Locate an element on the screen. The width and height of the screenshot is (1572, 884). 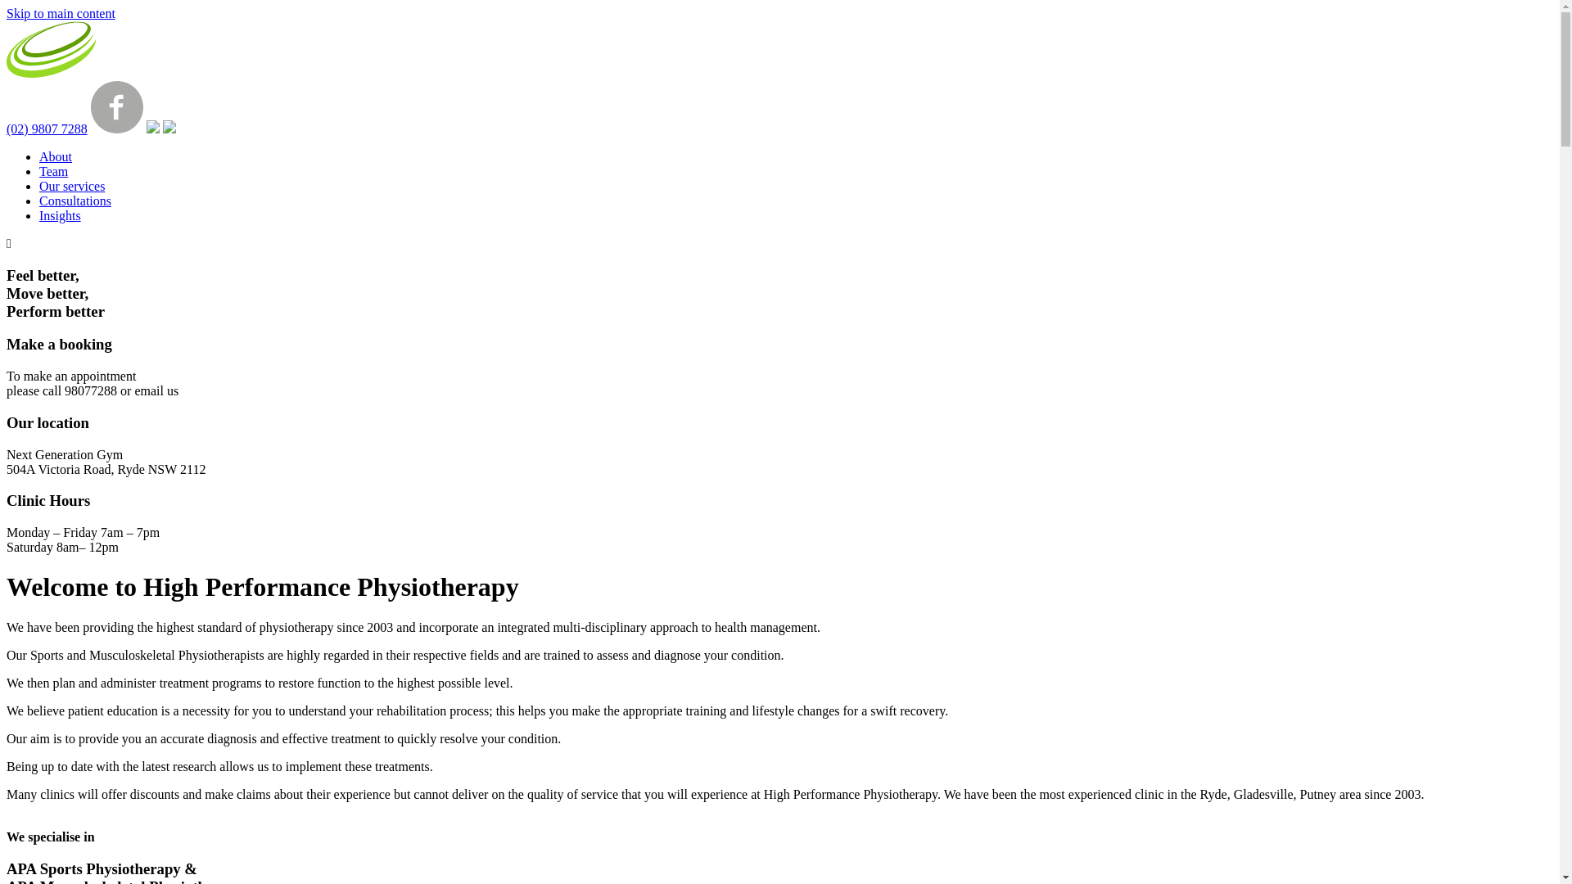
Insights is located at coordinates (61, 216).